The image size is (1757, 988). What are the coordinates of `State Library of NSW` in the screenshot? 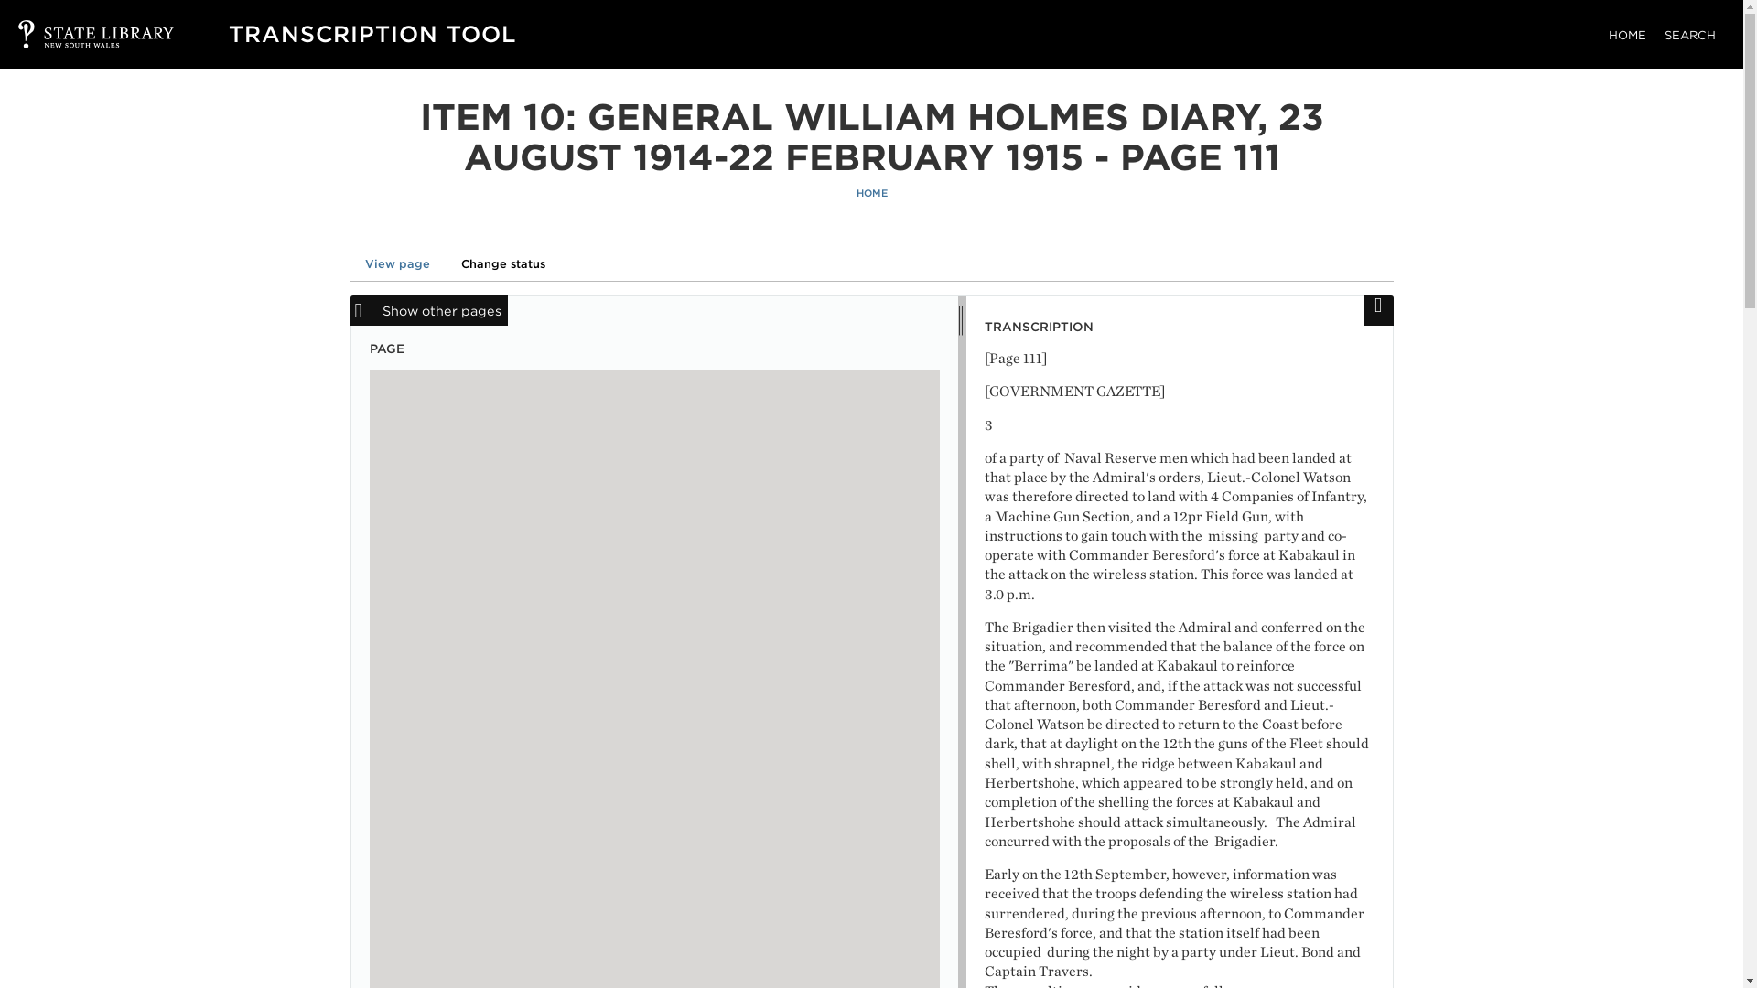 It's located at (78, 34).